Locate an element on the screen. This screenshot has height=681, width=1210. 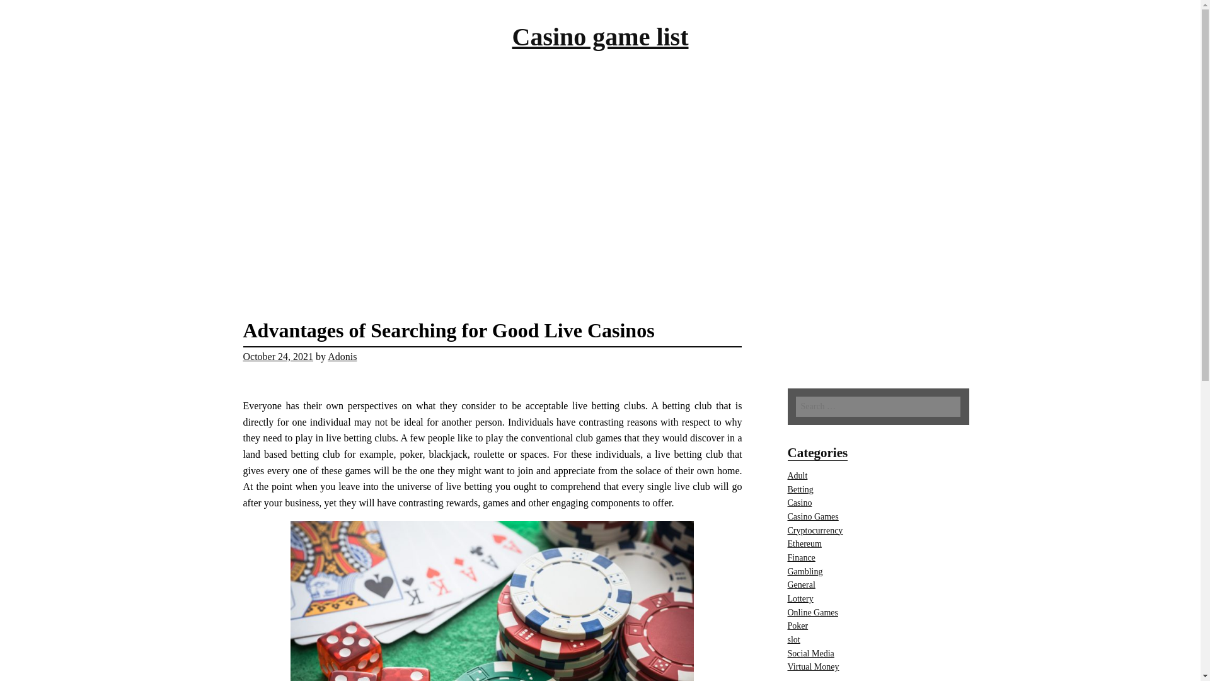
October 24, 2021 is located at coordinates (278, 356).